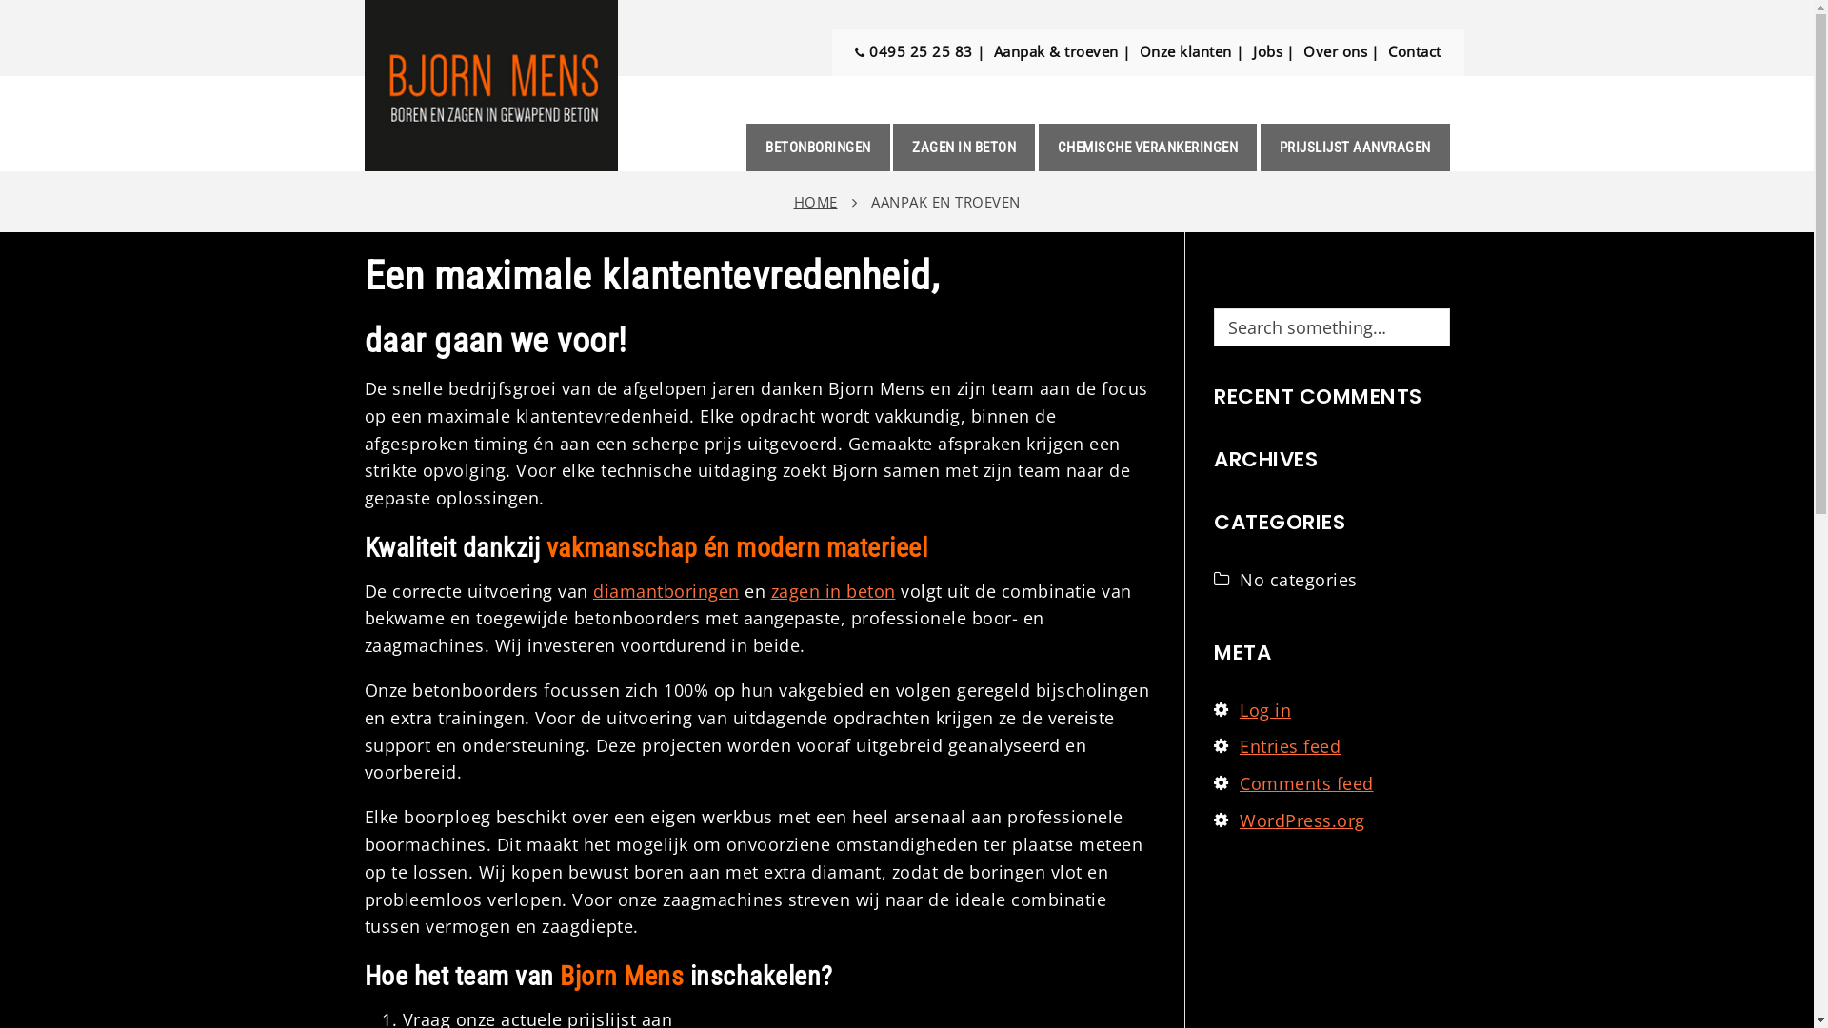  What do you see at coordinates (1415, 52) in the screenshot?
I see `Contact` at bounding box center [1415, 52].